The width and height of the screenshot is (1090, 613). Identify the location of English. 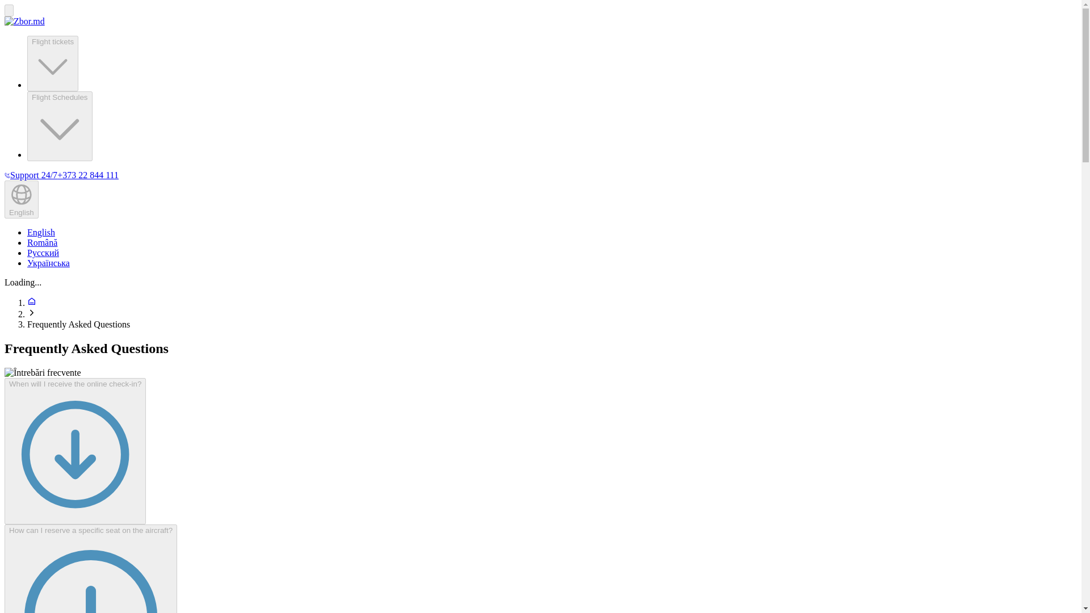
(41, 232).